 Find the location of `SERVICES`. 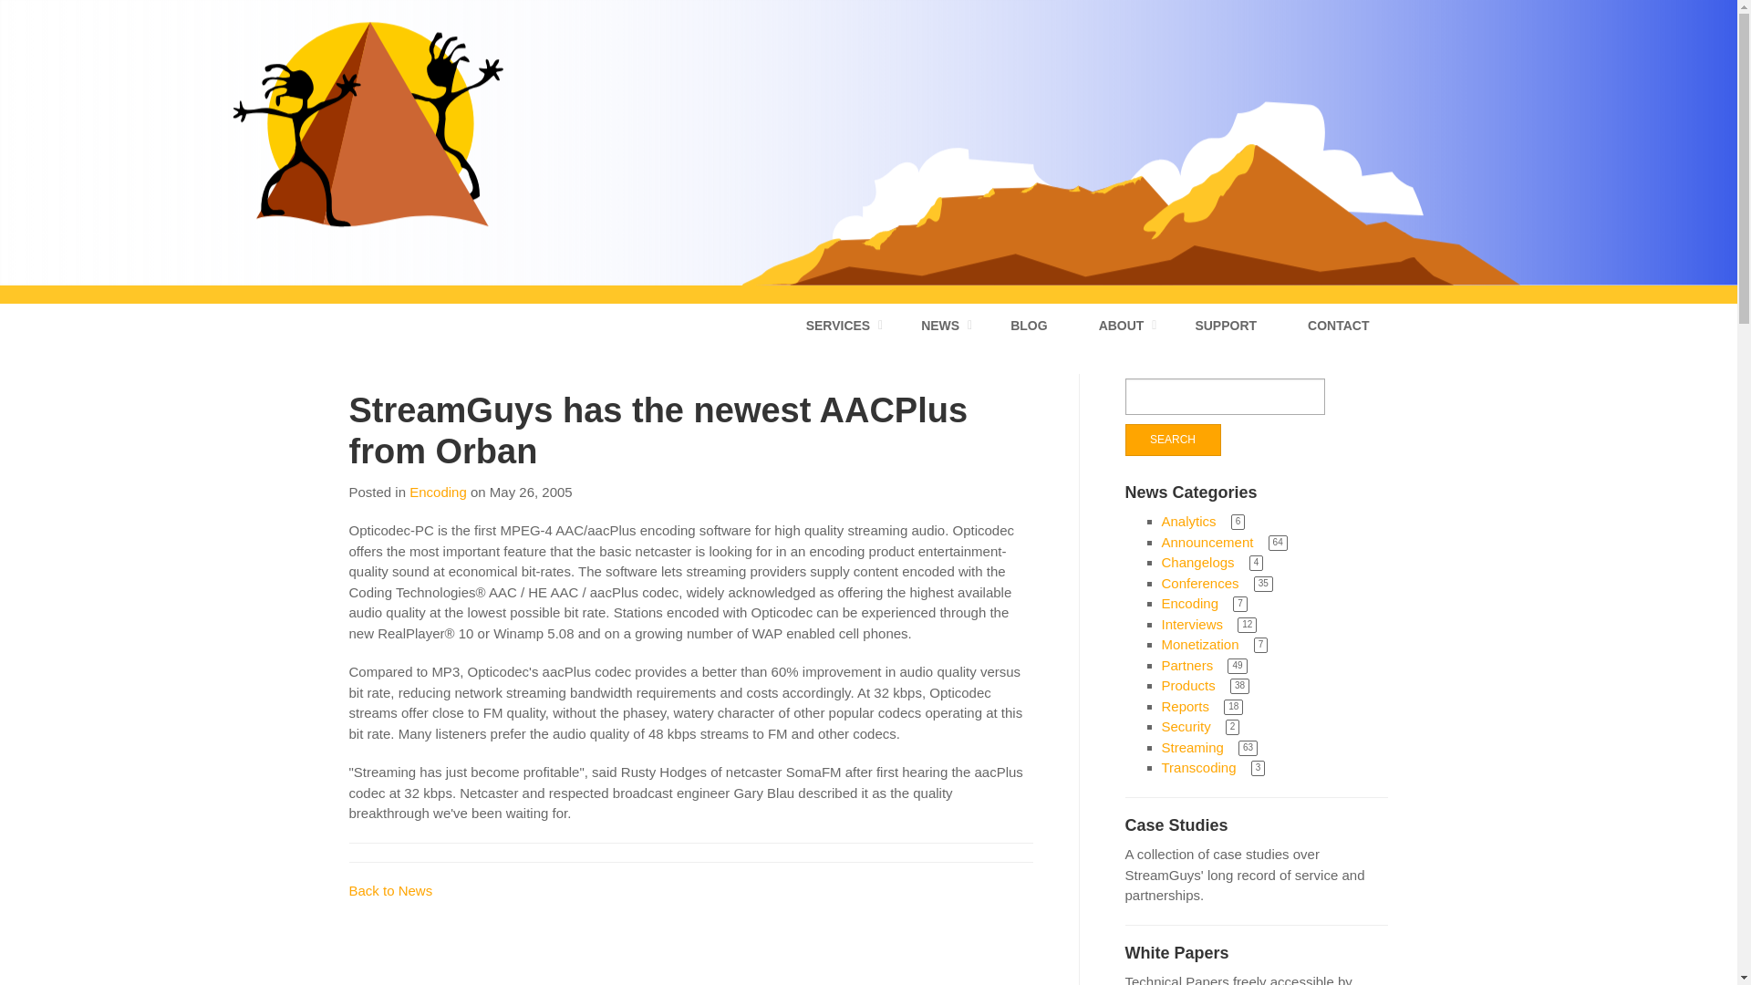

SERVICES is located at coordinates (839, 325).